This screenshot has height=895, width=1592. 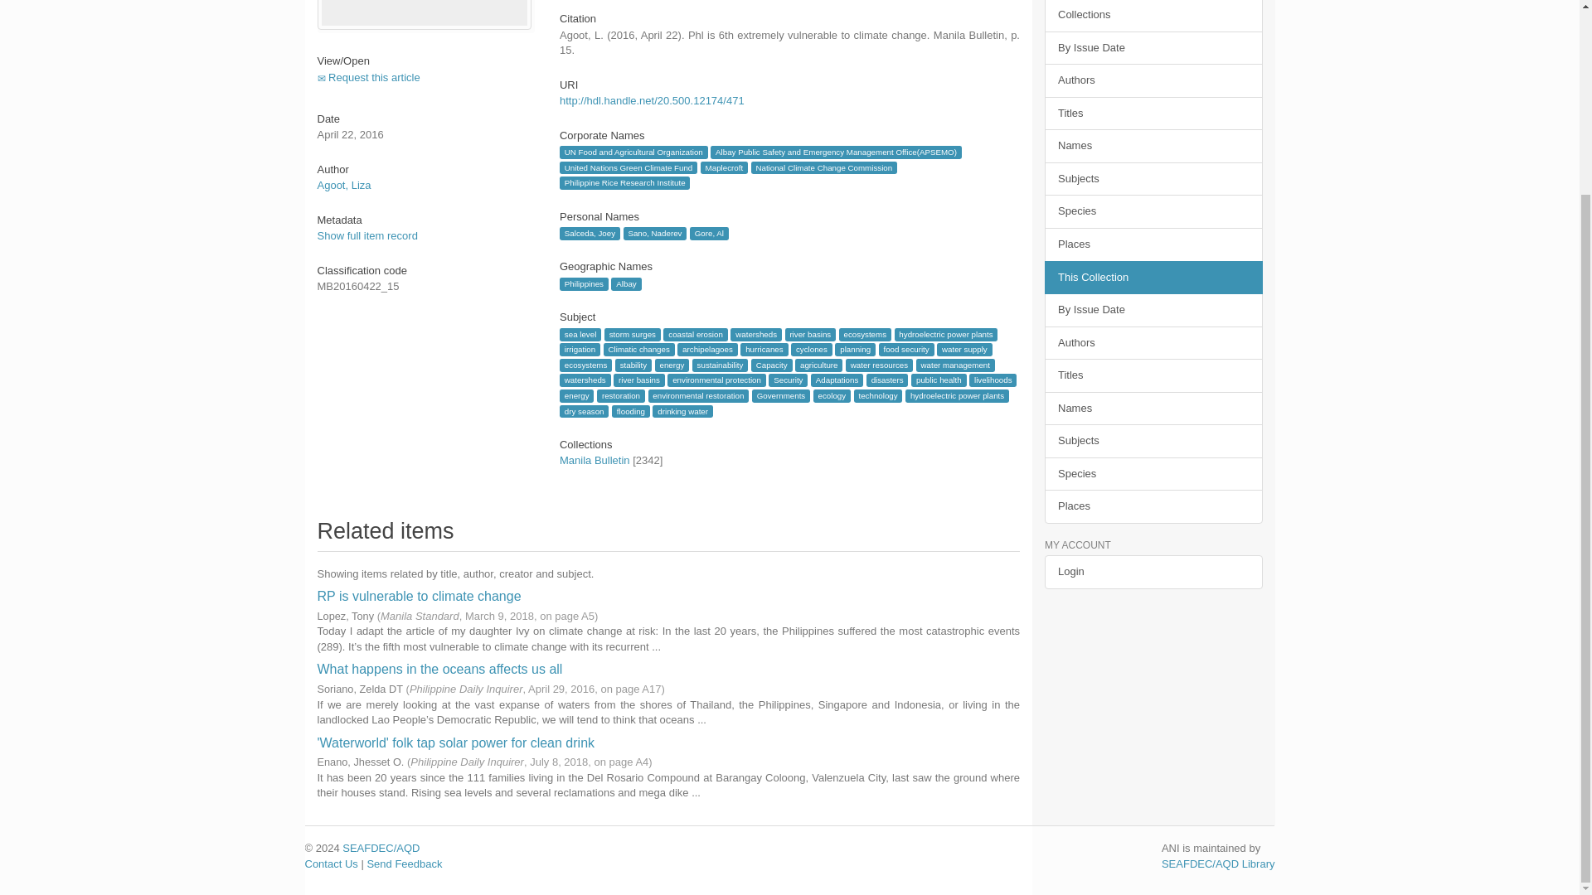 I want to click on Climatic changes, so click(x=638, y=349).